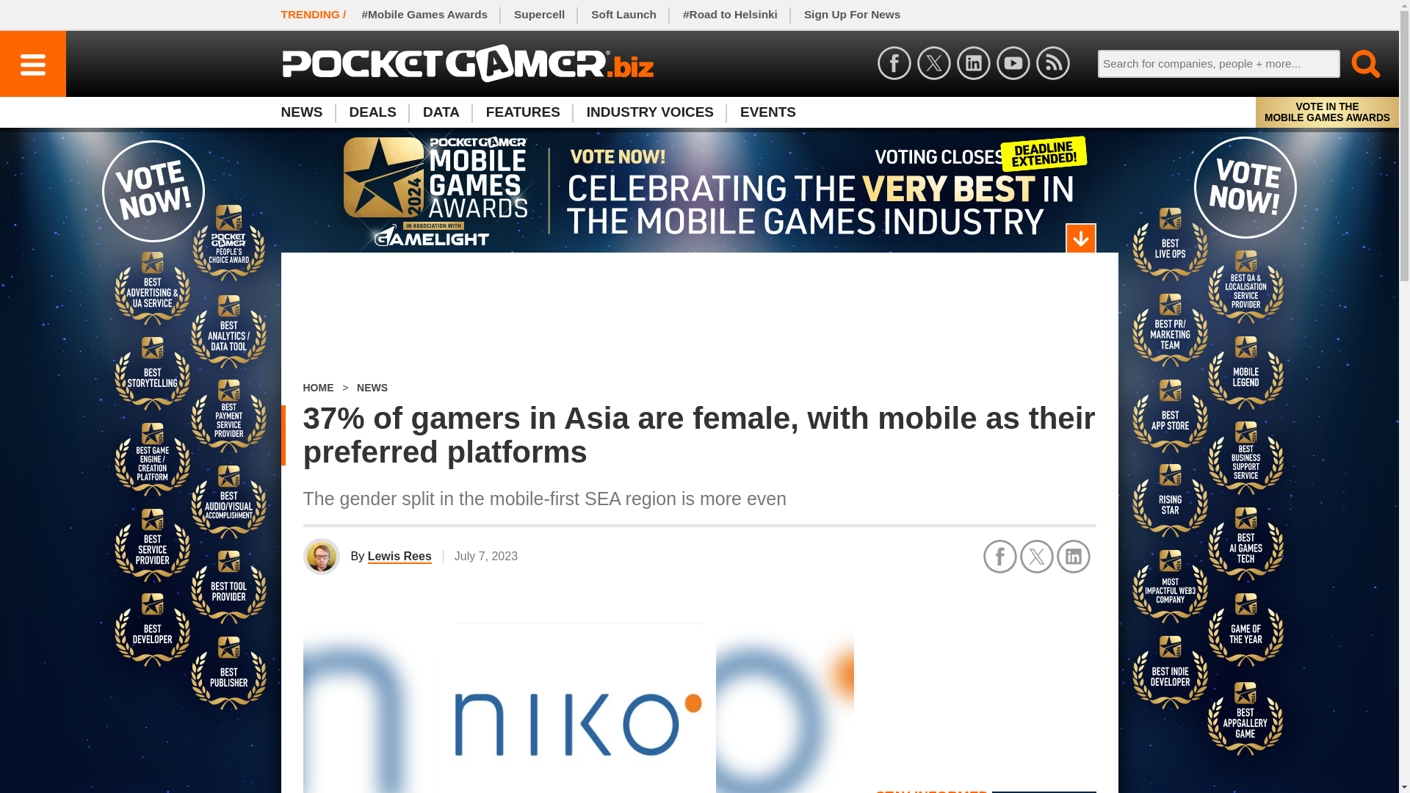  What do you see at coordinates (852, 15) in the screenshot?
I see `Sign Up For News` at bounding box center [852, 15].